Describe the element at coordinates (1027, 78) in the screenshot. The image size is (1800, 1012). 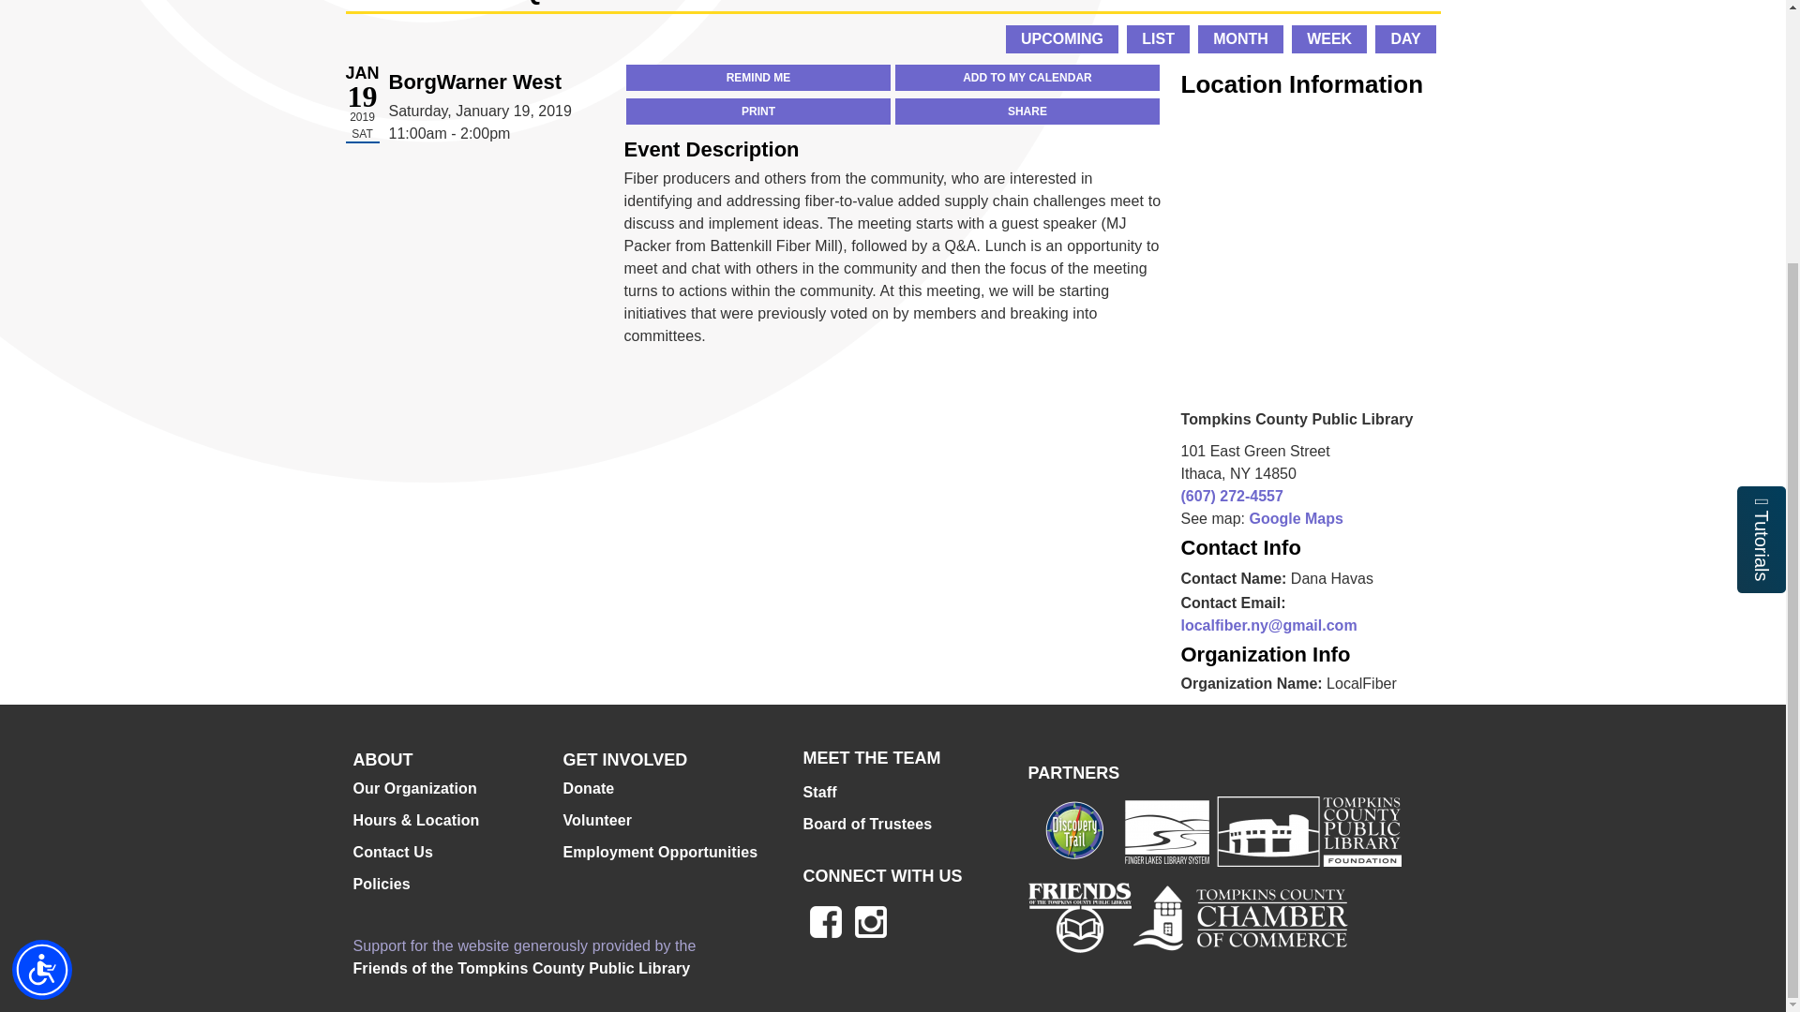
I see `Add To My Calendar` at that location.